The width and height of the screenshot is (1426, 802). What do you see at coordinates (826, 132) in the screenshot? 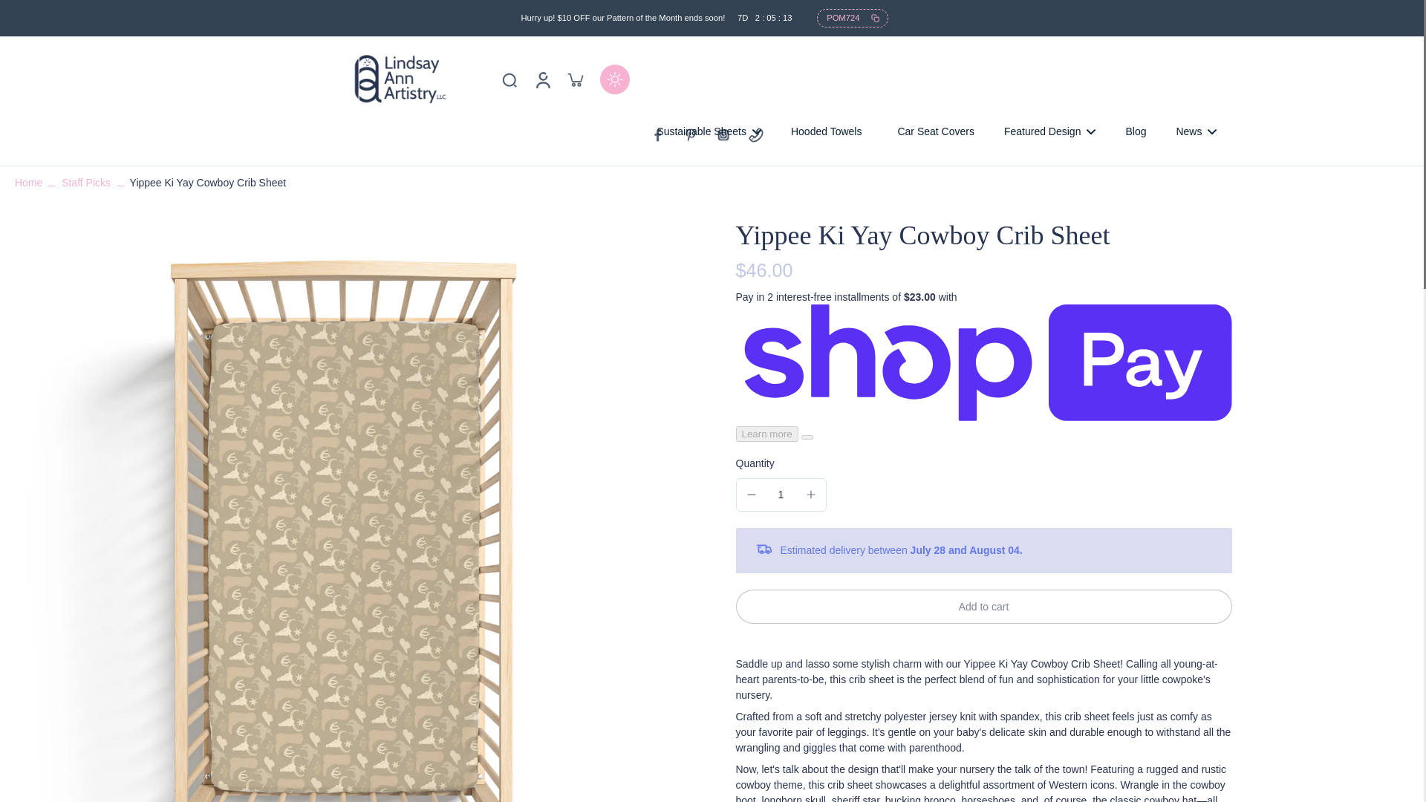
I see `Hooded Towels` at bounding box center [826, 132].